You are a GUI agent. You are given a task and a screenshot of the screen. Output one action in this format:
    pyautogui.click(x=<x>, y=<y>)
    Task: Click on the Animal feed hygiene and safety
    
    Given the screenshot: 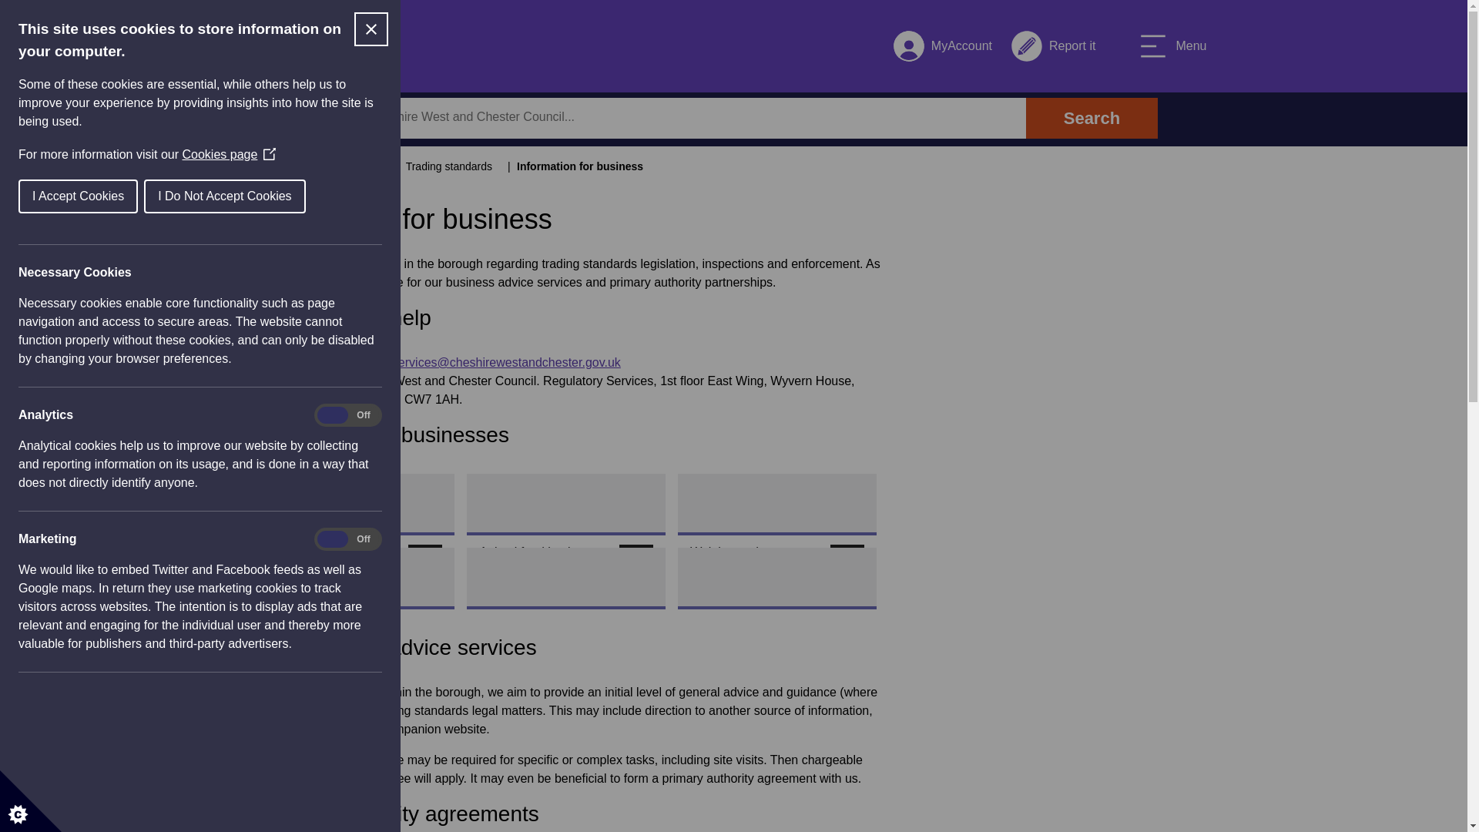 What is the action you would take?
    pyautogui.click(x=760, y=561)
    